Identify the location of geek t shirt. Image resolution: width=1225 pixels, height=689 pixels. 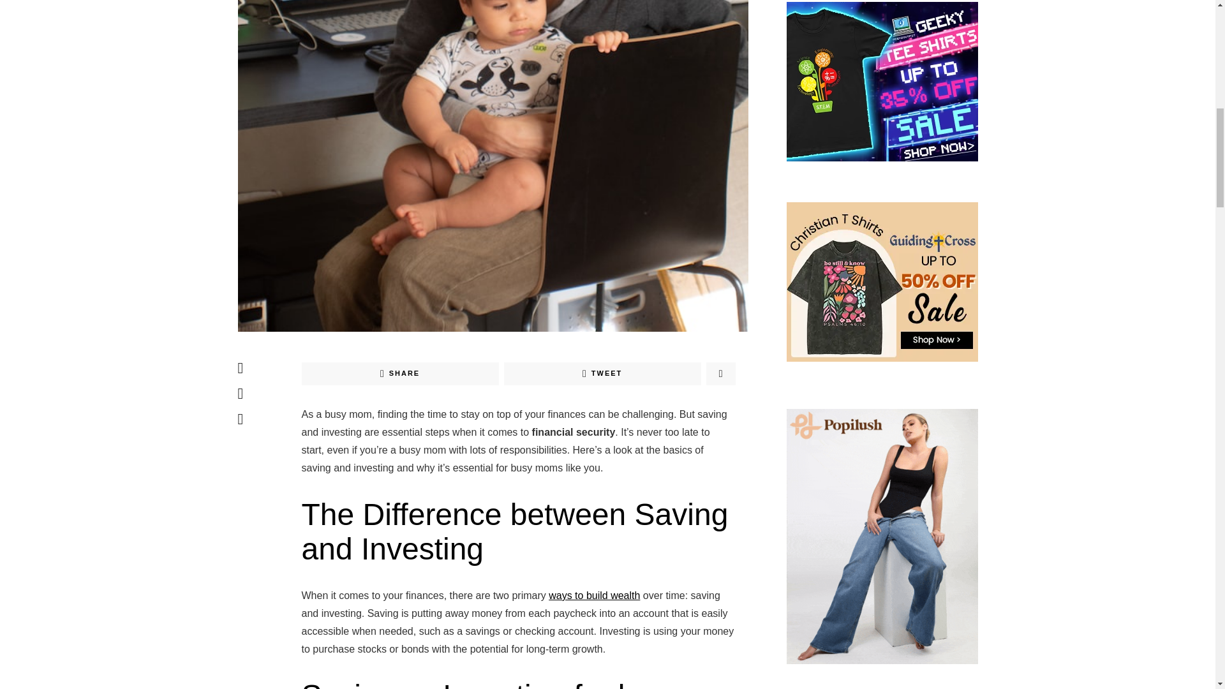
(882, 80).